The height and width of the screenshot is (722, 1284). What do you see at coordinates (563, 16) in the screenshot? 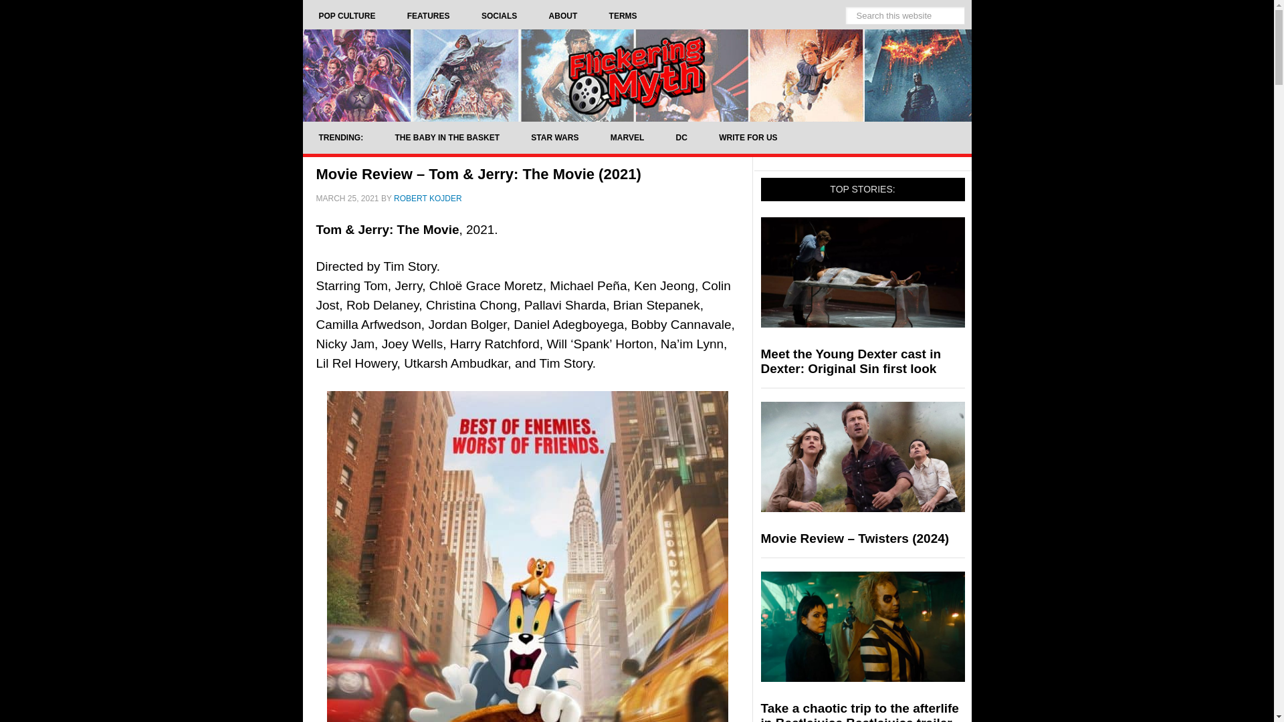
I see `About Flickering Myth` at bounding box center [563, 16].